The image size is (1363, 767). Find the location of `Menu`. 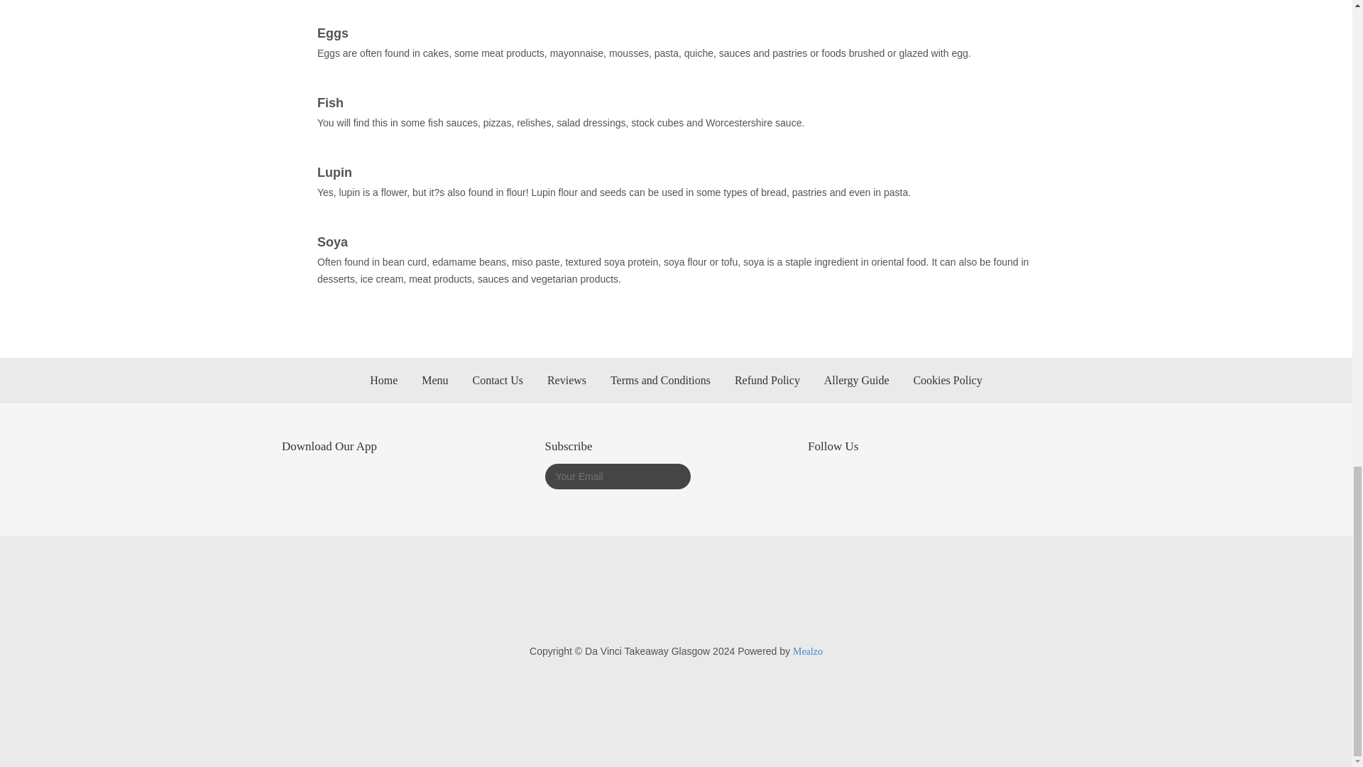

Menu is located at coordinates (434, 381).